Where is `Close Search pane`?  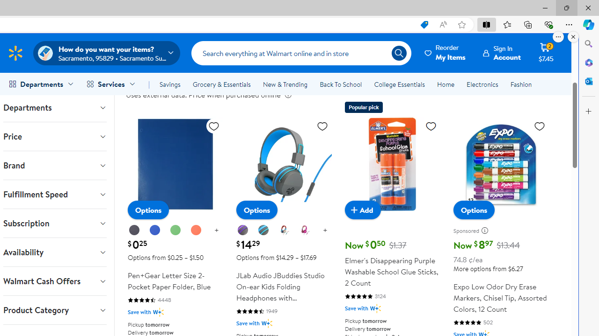
Close Search pane is located at coordinates (589, 44).